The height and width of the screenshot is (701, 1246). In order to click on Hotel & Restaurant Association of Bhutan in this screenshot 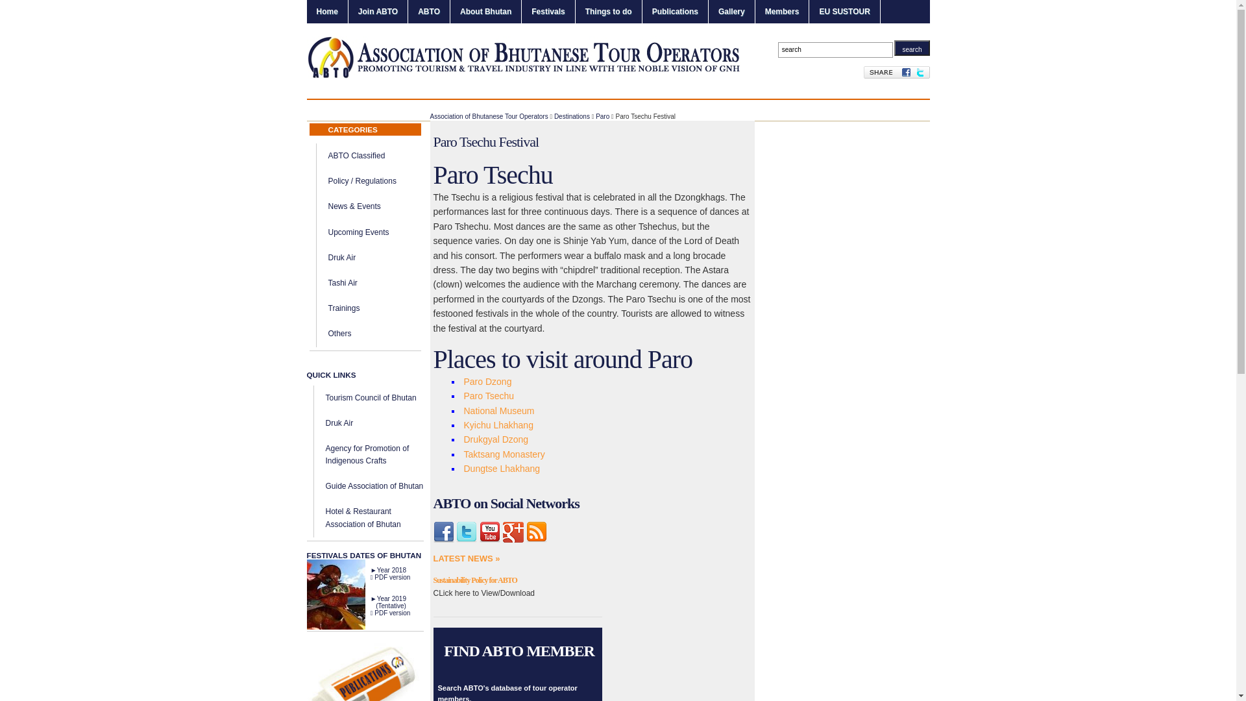, I will do `click(363, 518)`.